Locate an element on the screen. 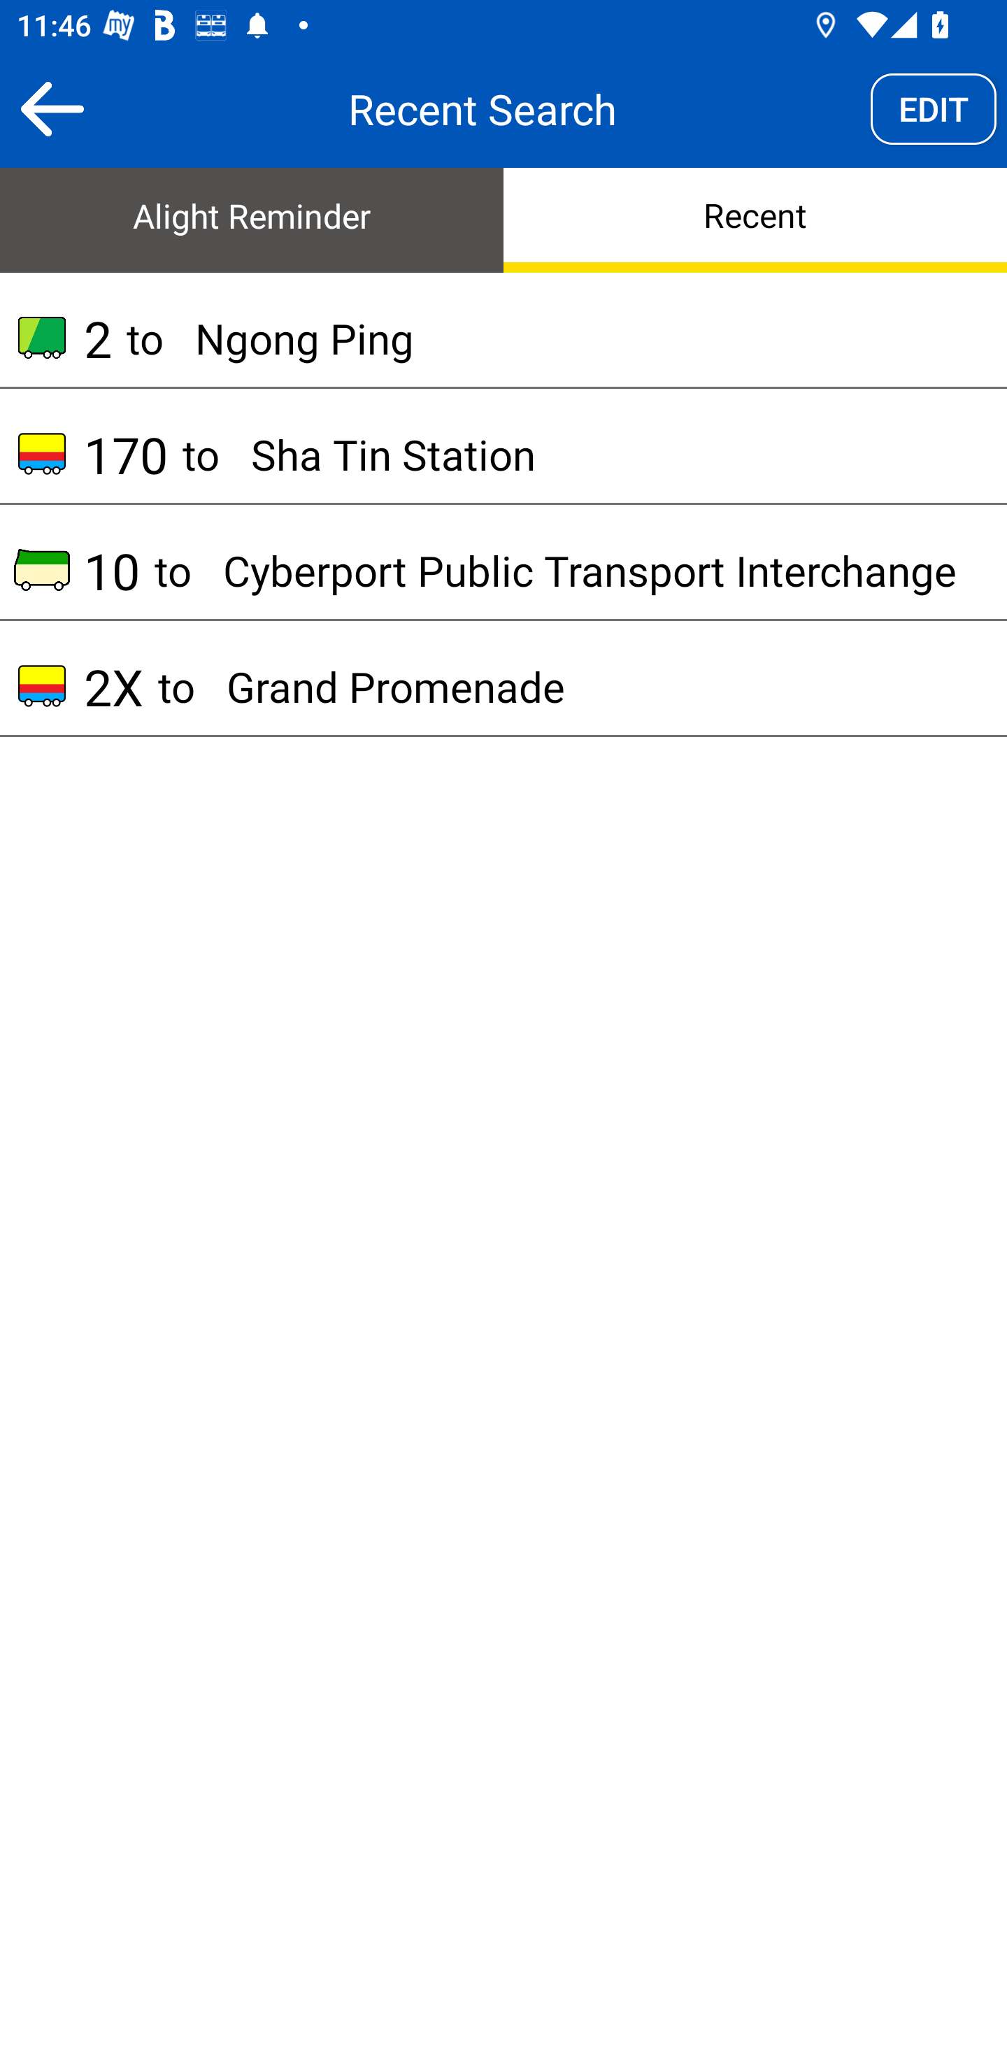 This screenshot has width=1007, height=2070. Alight Reminder is located at coordinates (252, 218).